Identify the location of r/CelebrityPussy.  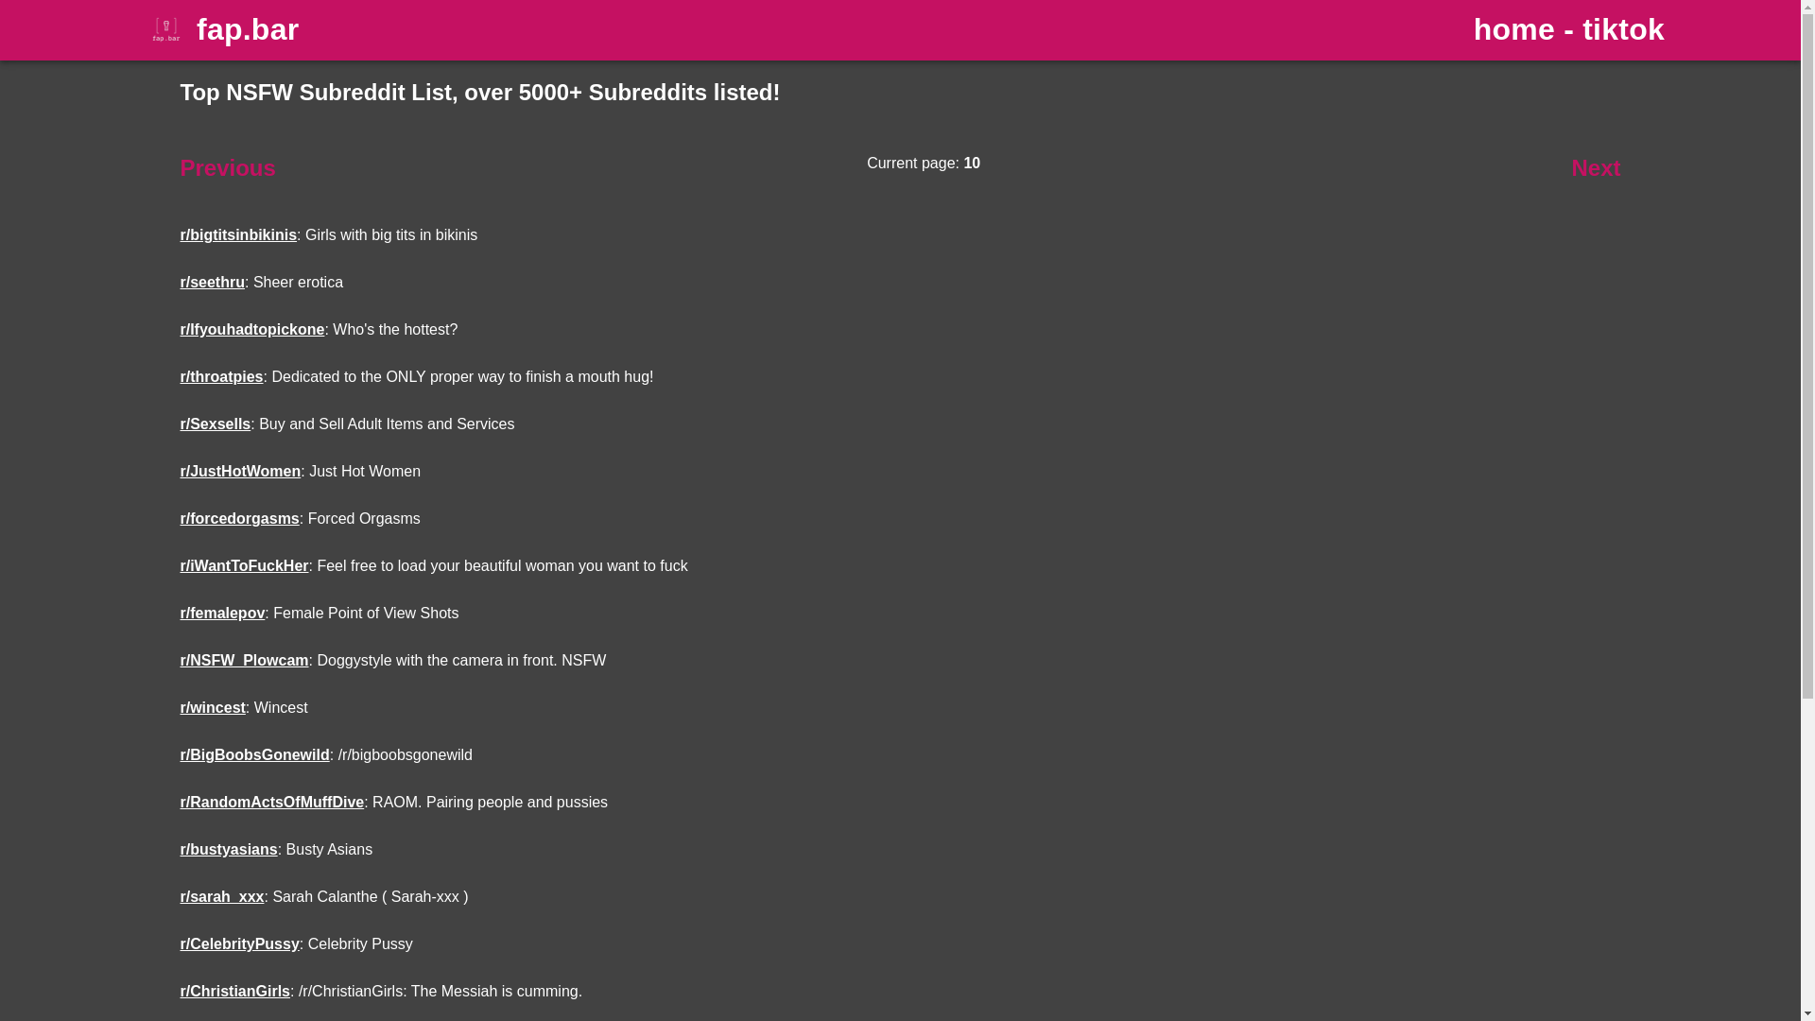
(239, 943).